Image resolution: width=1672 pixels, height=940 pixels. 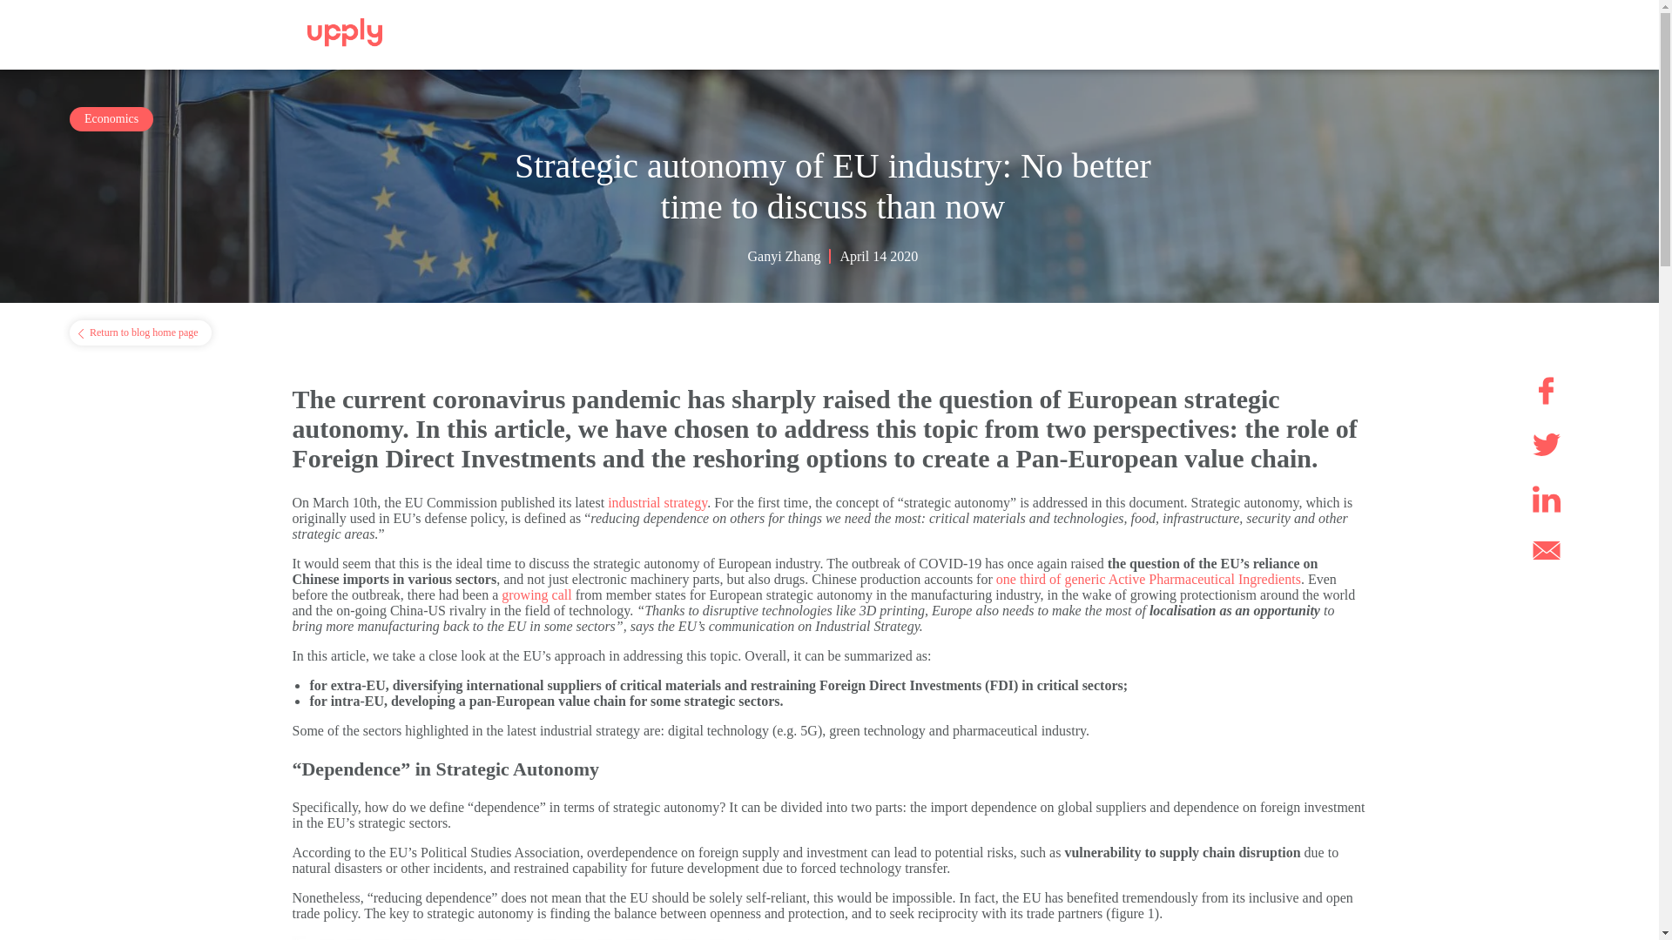 What do you see at coordinates (141, 332) in the screenshot?
I see `Return to blog home page` at bounding box center [141, 332].